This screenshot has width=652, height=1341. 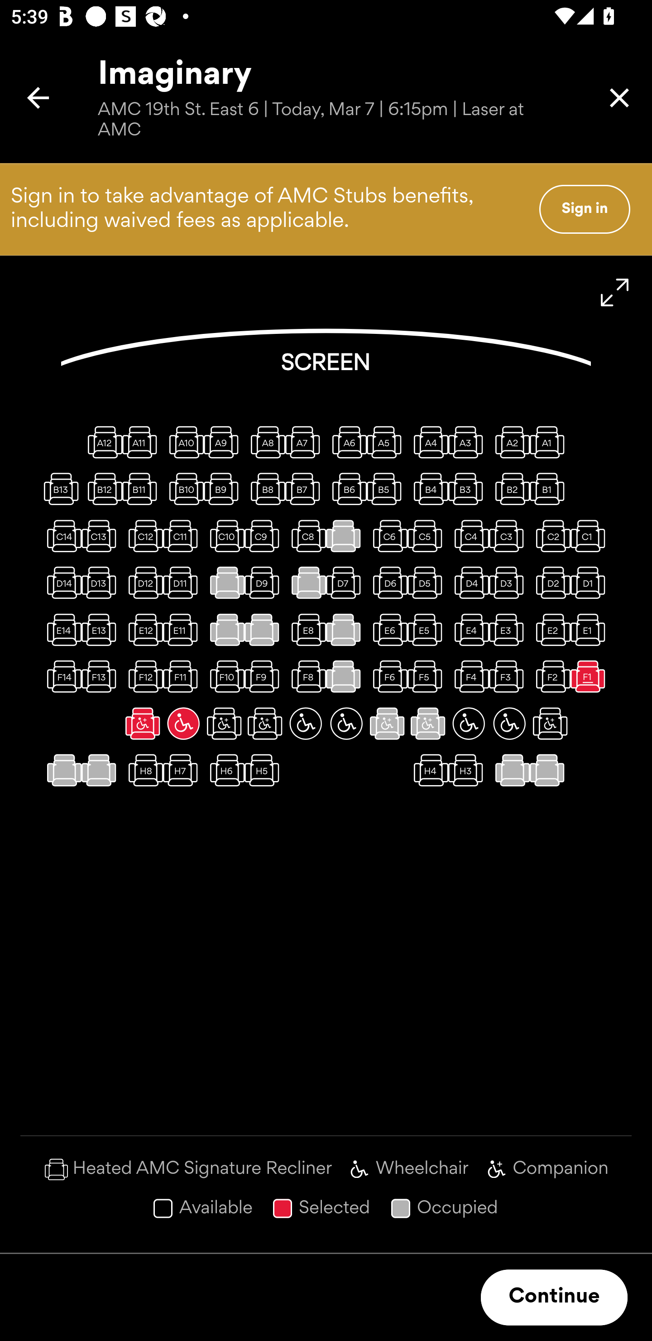 What do you see at coordinates (183, 676) in the screenshot?
I see `F11, Regular seat, available` at bounding box center [183, 676].